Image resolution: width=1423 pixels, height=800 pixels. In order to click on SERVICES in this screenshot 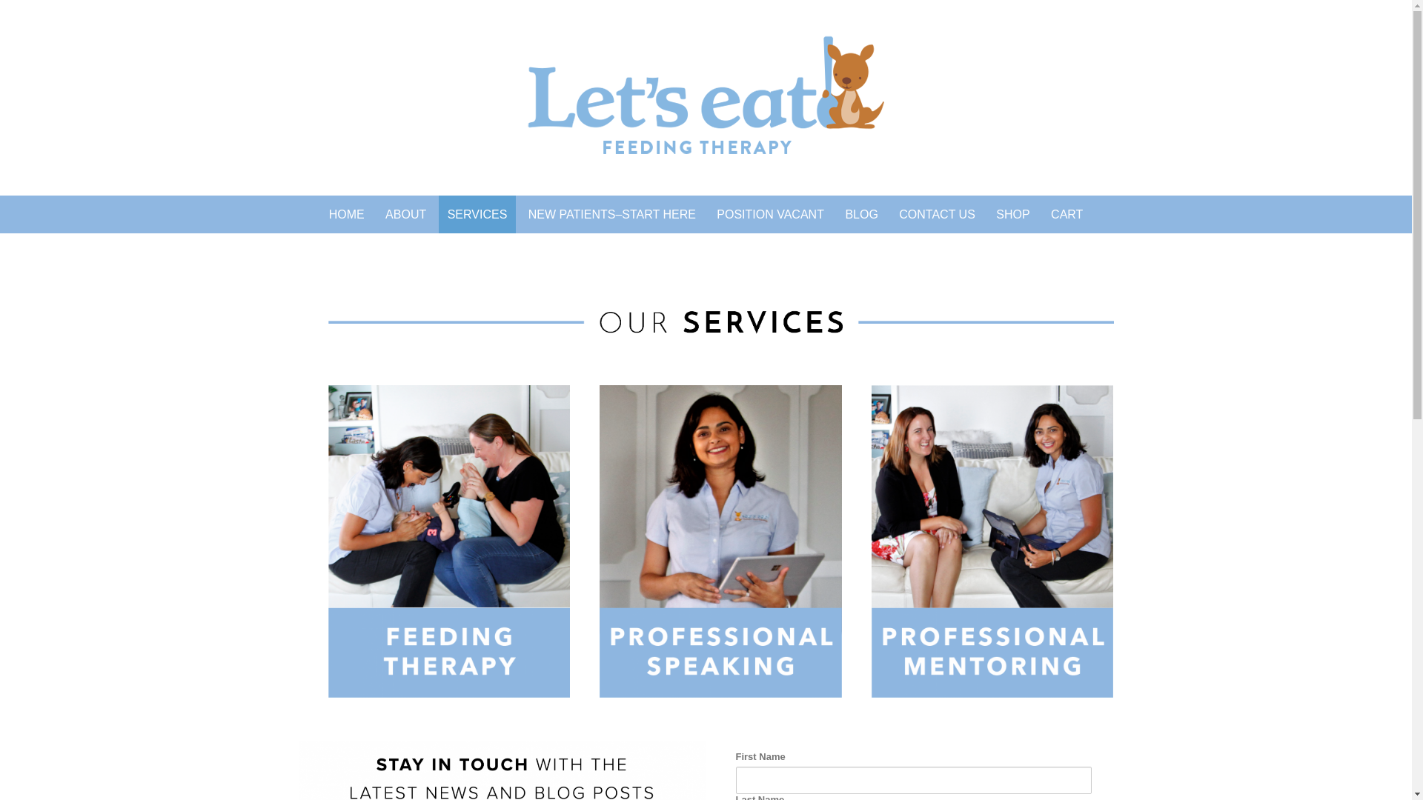, I will do `click(477, 215)`.